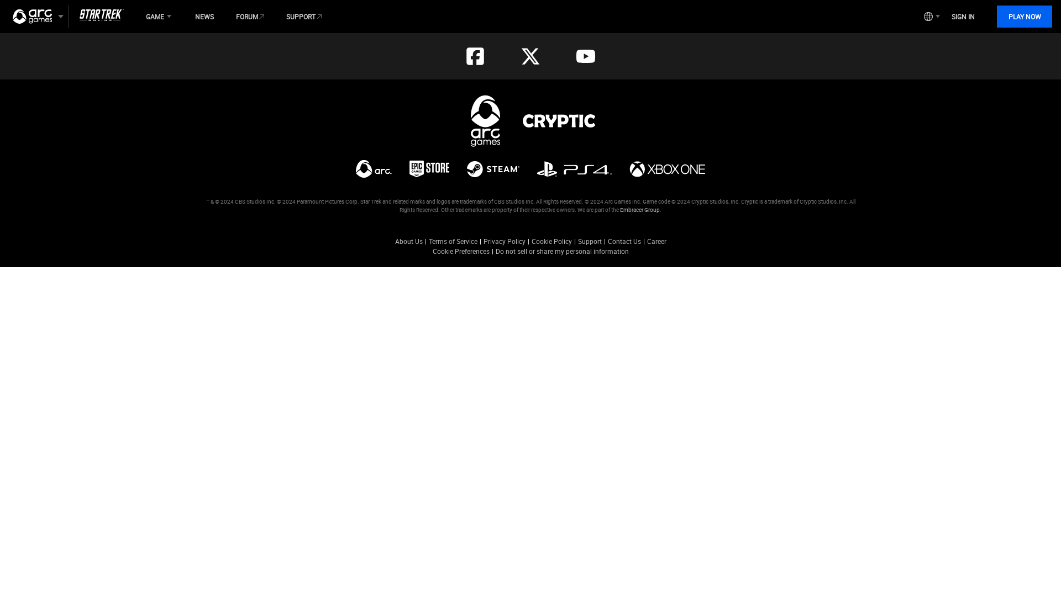  What do you see at coordinates (250, 16) in the screenshot?
I see `FORUM` at bounding box center [250, 16].